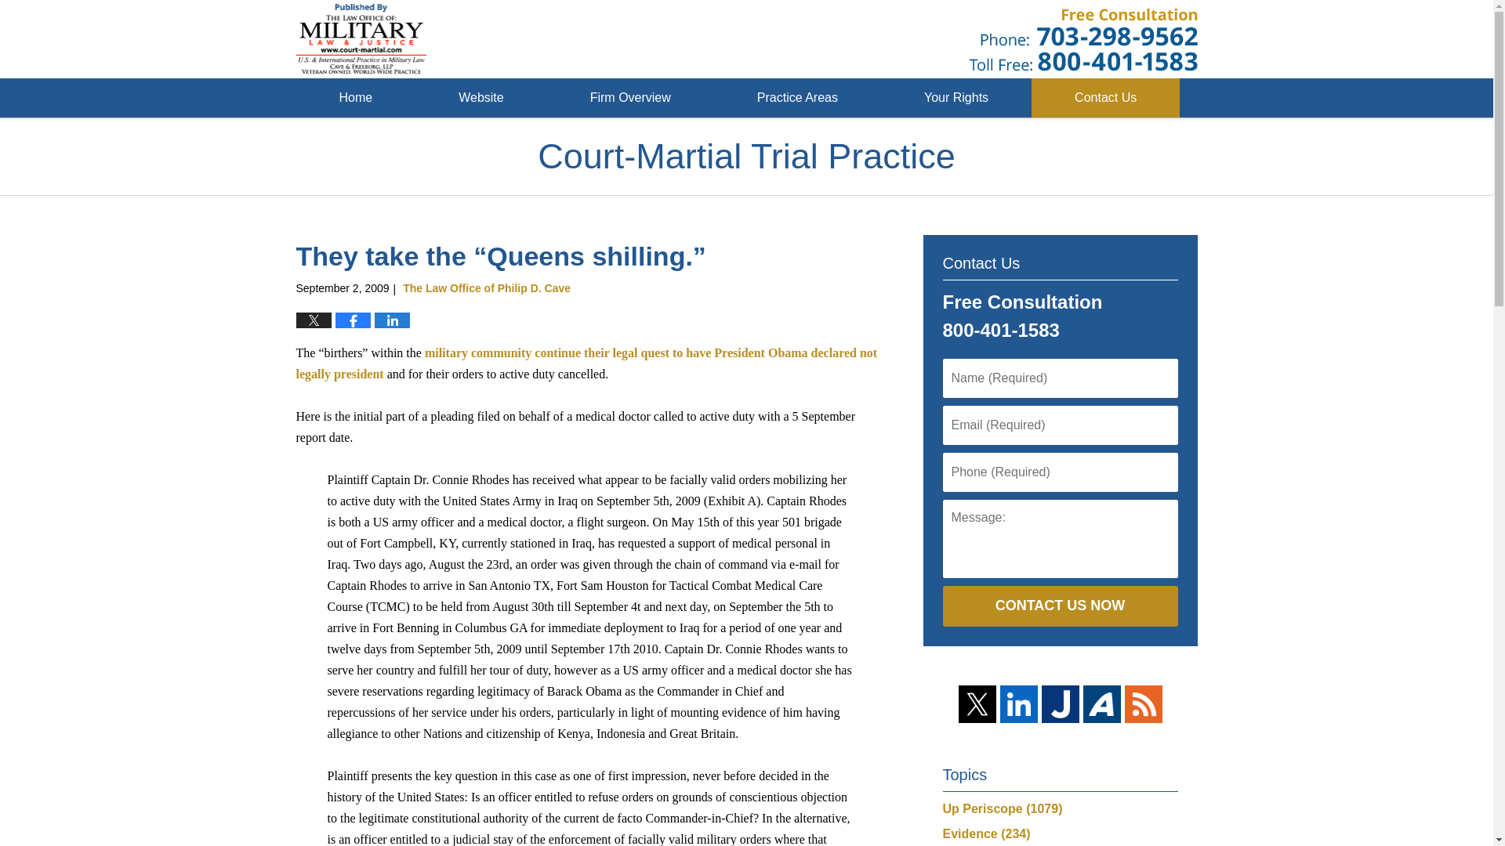 This screenshot has height=846, width=1505. Describe the element at coordinates (356, 98) in the screenshot. I see `Home` at that location.